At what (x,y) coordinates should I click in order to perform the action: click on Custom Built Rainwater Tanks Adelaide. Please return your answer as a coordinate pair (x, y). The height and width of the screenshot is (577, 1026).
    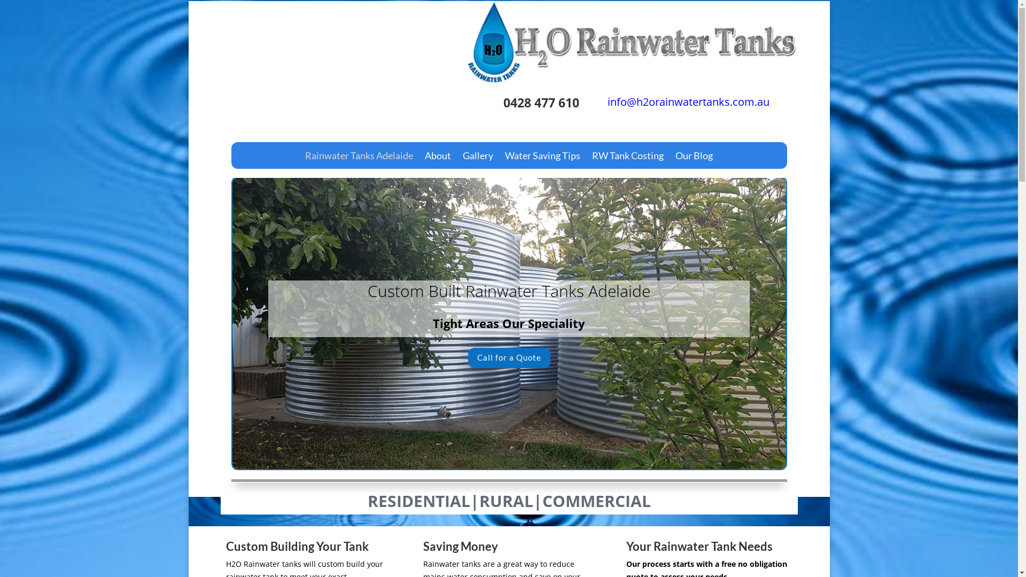
    Looking at the image, I should click on (509, 291).